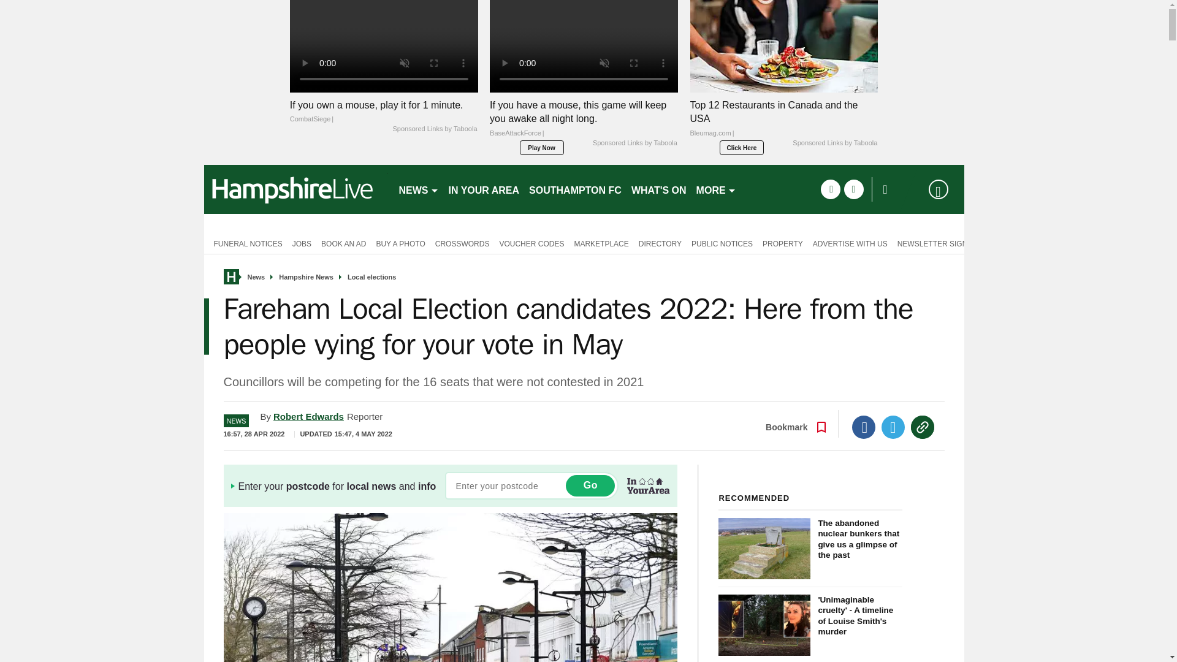  I want to click on MORE, so click(716, 189).